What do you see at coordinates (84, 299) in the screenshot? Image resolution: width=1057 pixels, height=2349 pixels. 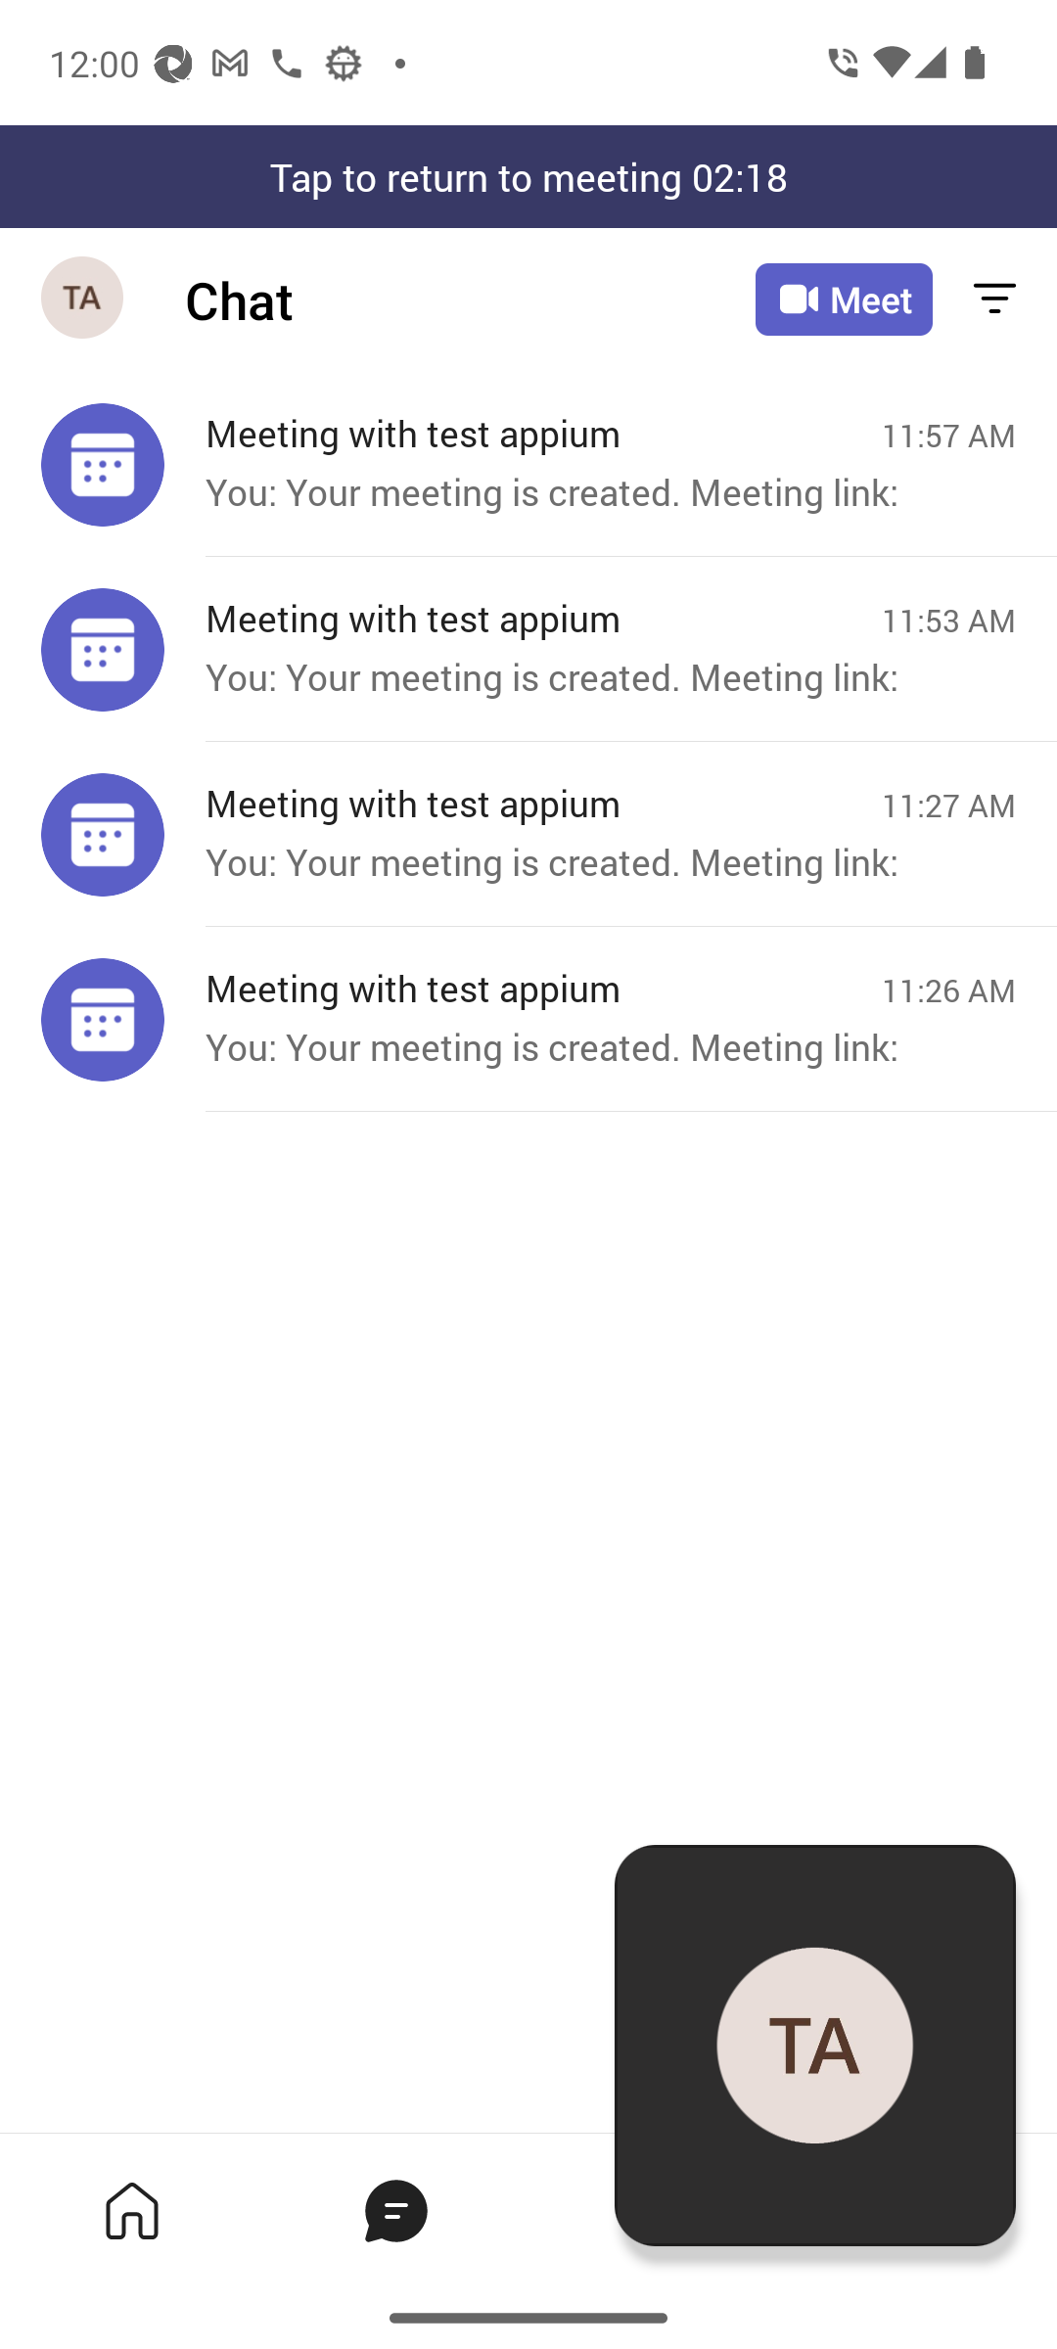 I see `Navigation` at bounding box center [84, 299].